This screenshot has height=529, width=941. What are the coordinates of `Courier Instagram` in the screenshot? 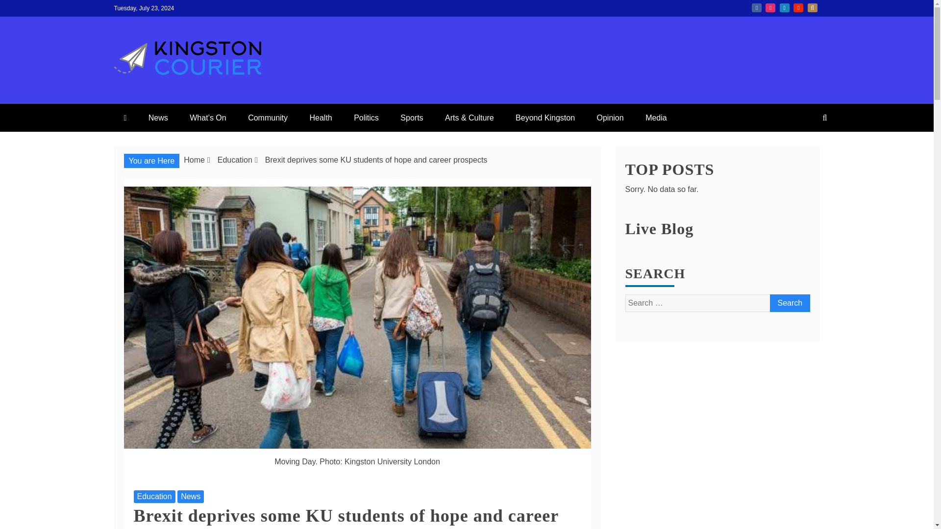 It's located at (770, 7).